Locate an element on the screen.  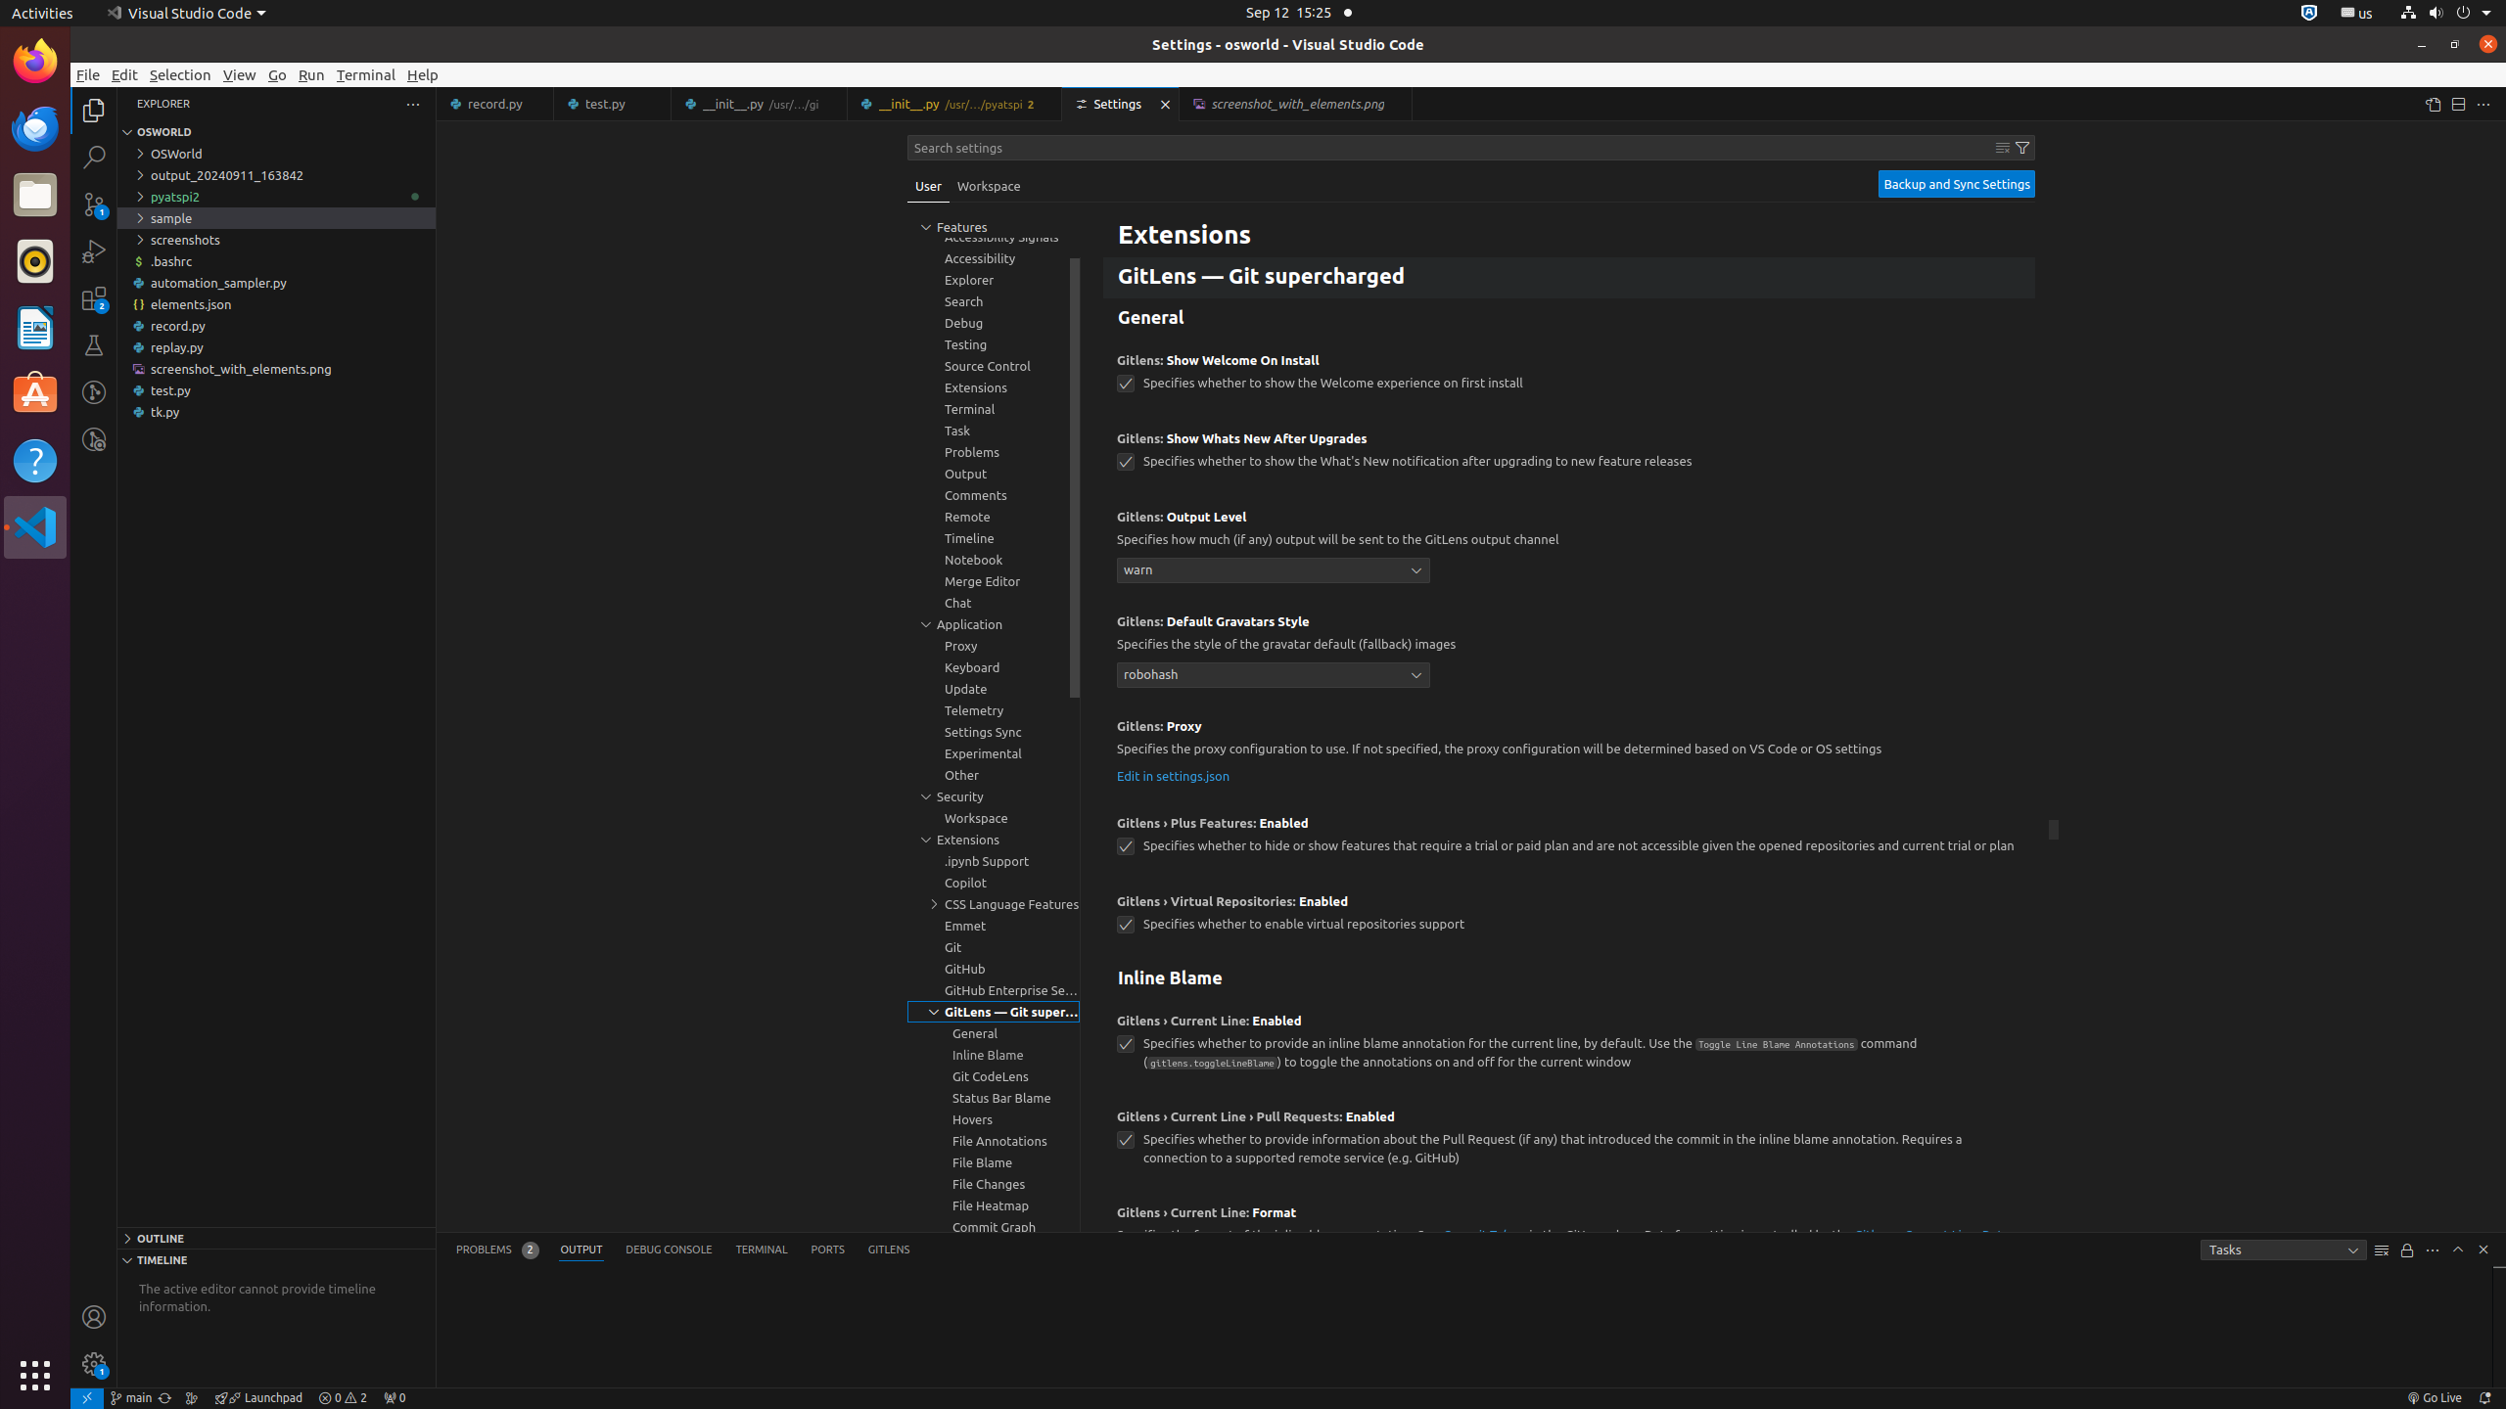
Problems (Ctrl+Shift+M) - Total 2 Problems is located at coordinates (497, 1250).